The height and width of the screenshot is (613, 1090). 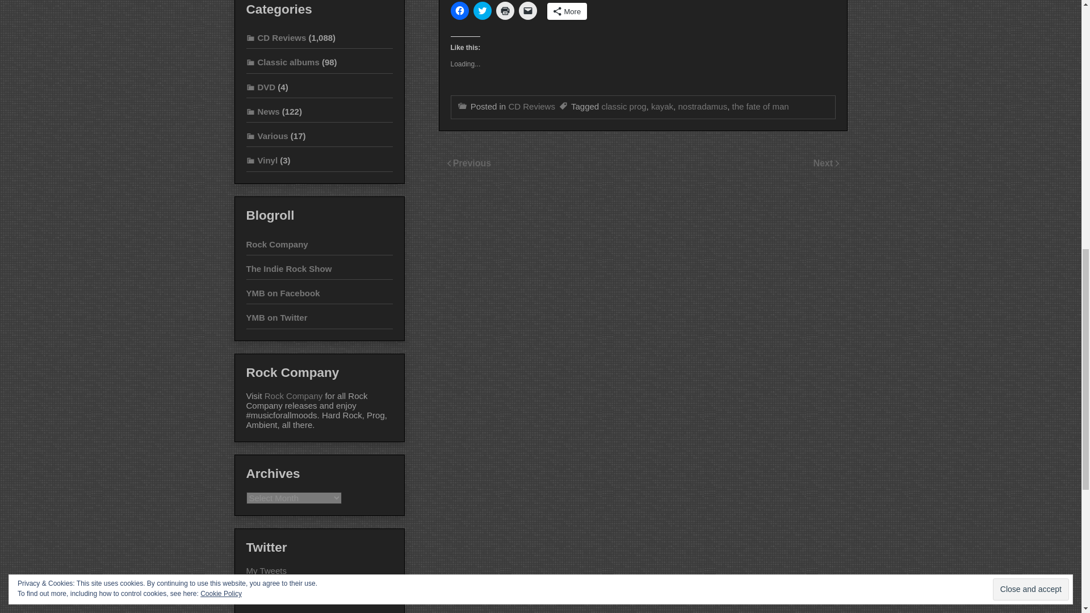 I want to click on DVD, so click(x=261, y=87).